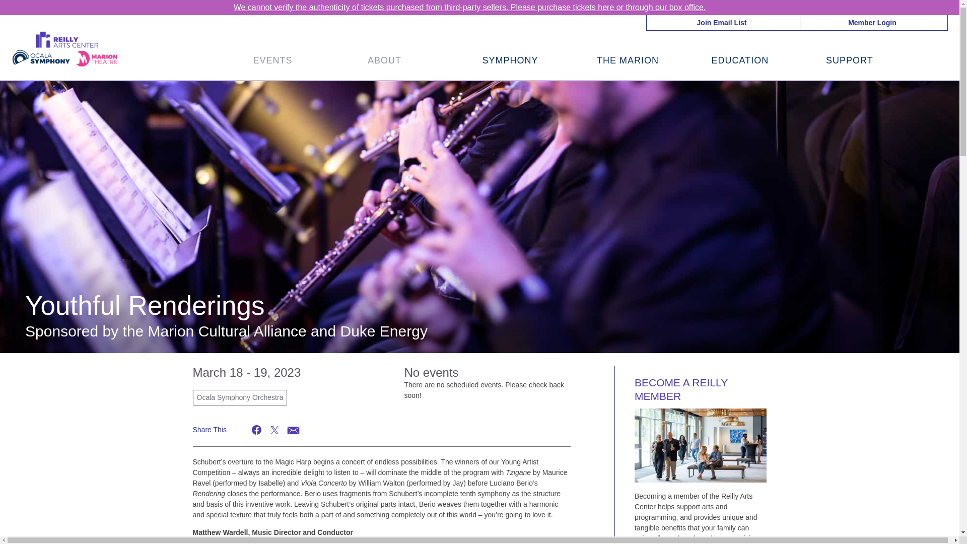 The height and width of the screenshot is (544, 967). What do you see at coordinates (739, 60) in the screenshot?
I see `EDUCATION` at bounding box center [739, 60].